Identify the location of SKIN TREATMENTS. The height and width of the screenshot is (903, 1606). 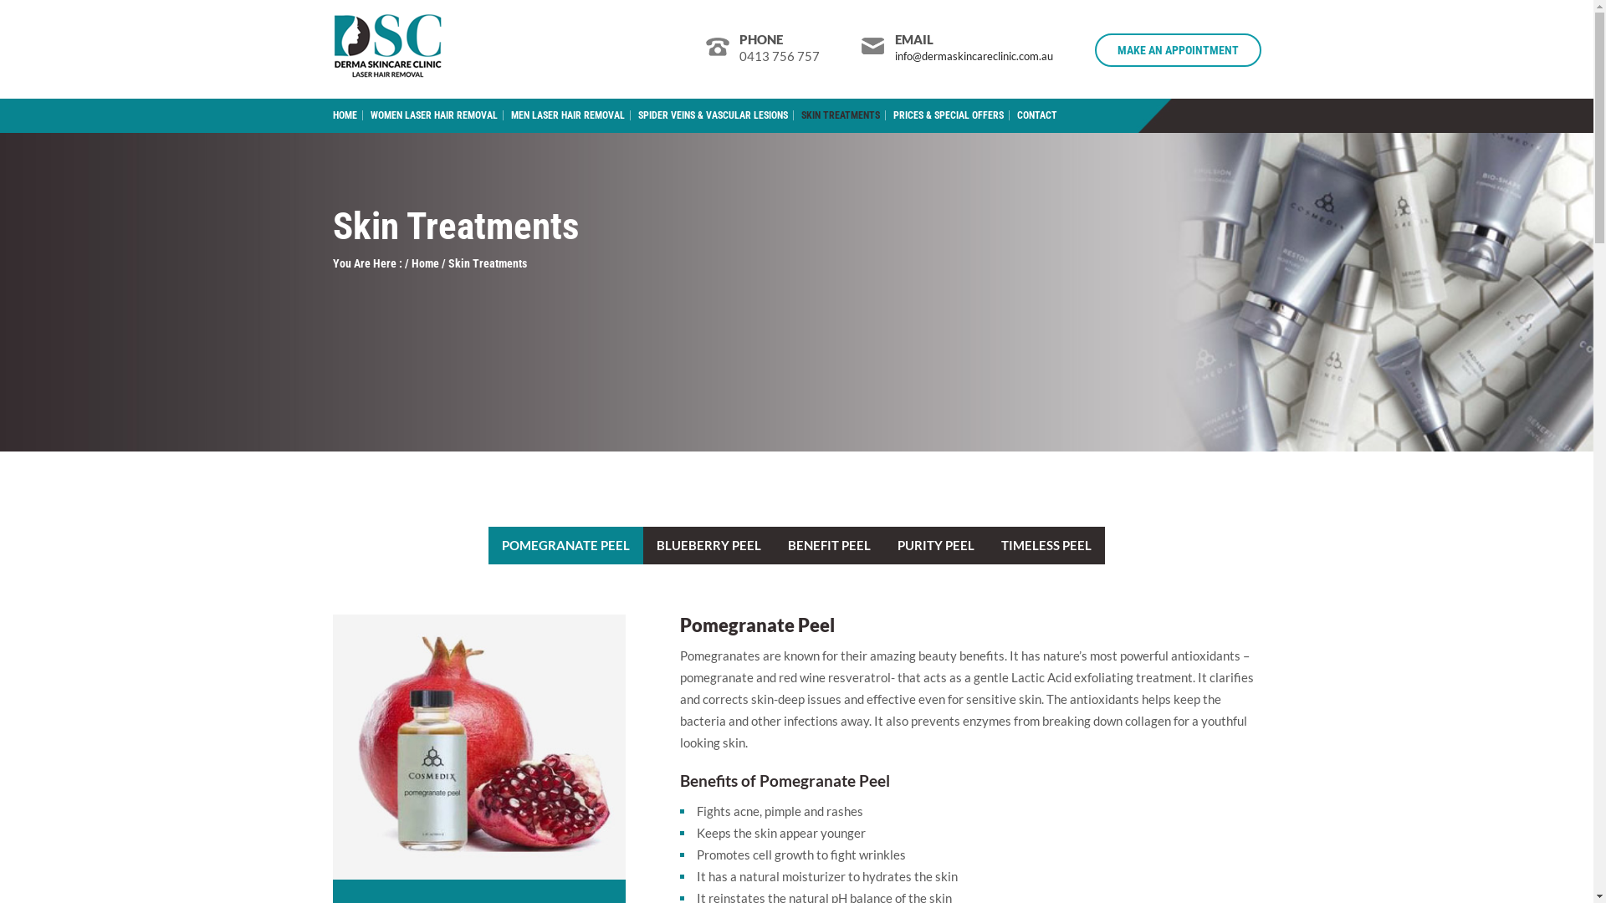
(841, 115).